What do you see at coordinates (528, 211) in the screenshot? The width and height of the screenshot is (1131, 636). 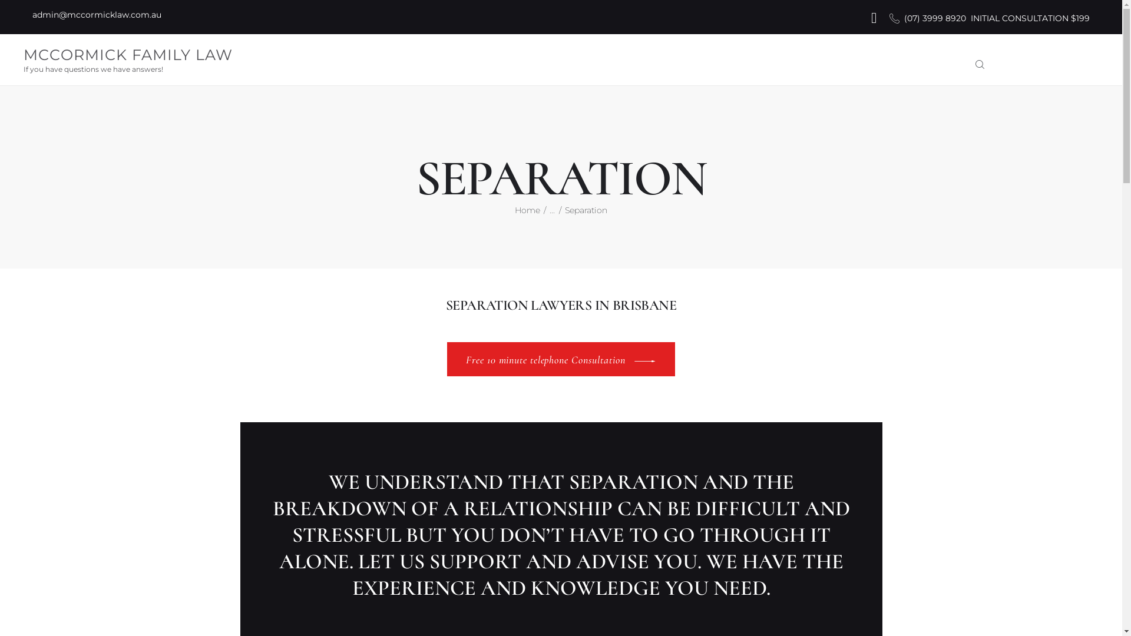 I see `Home` at bounding box center [528, 211].